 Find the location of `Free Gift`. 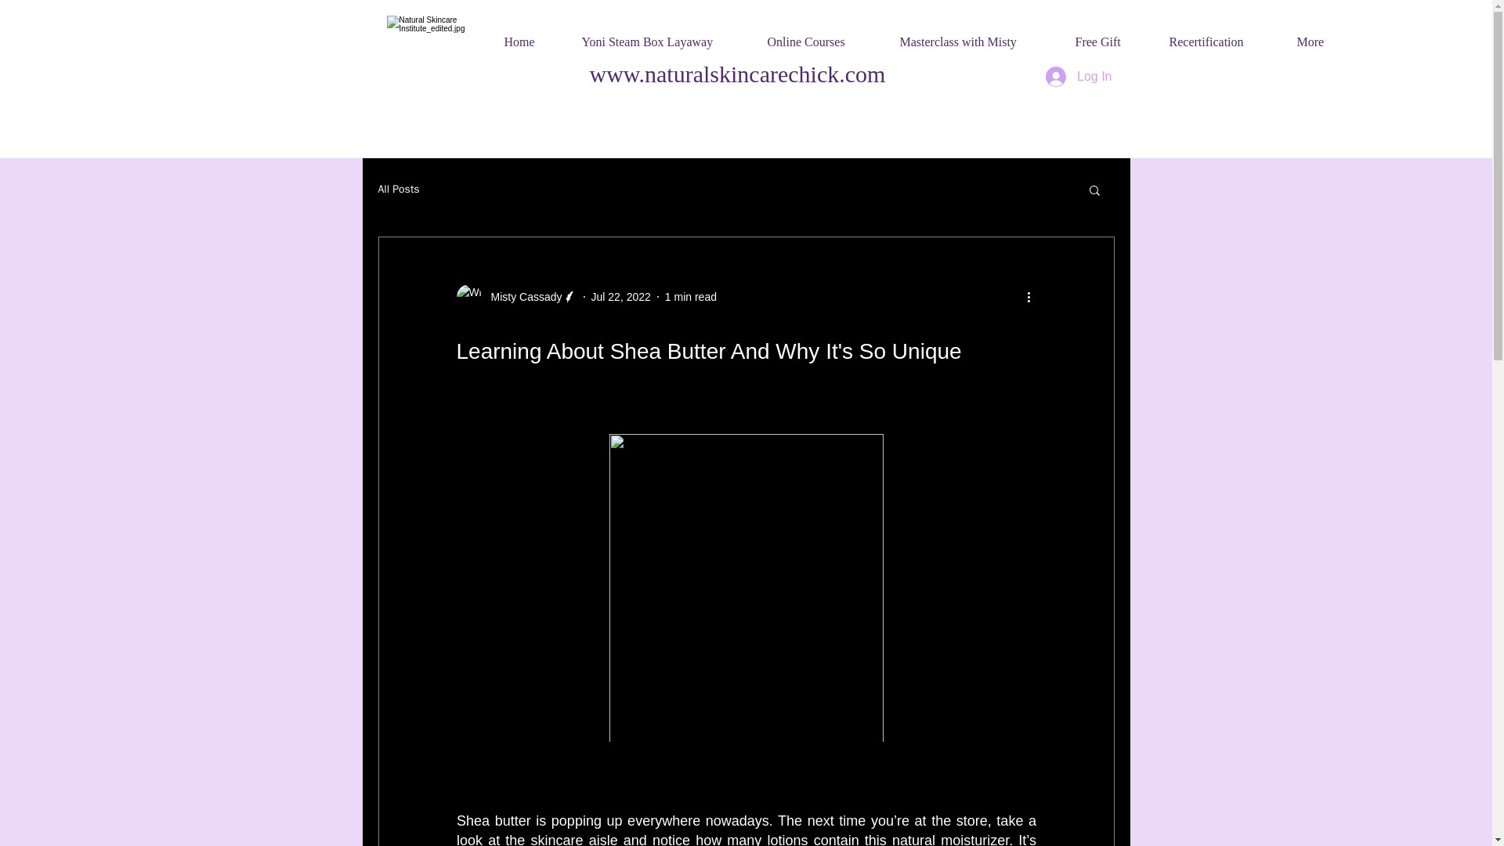

Free Gift is located at coordinates (1108, 35).